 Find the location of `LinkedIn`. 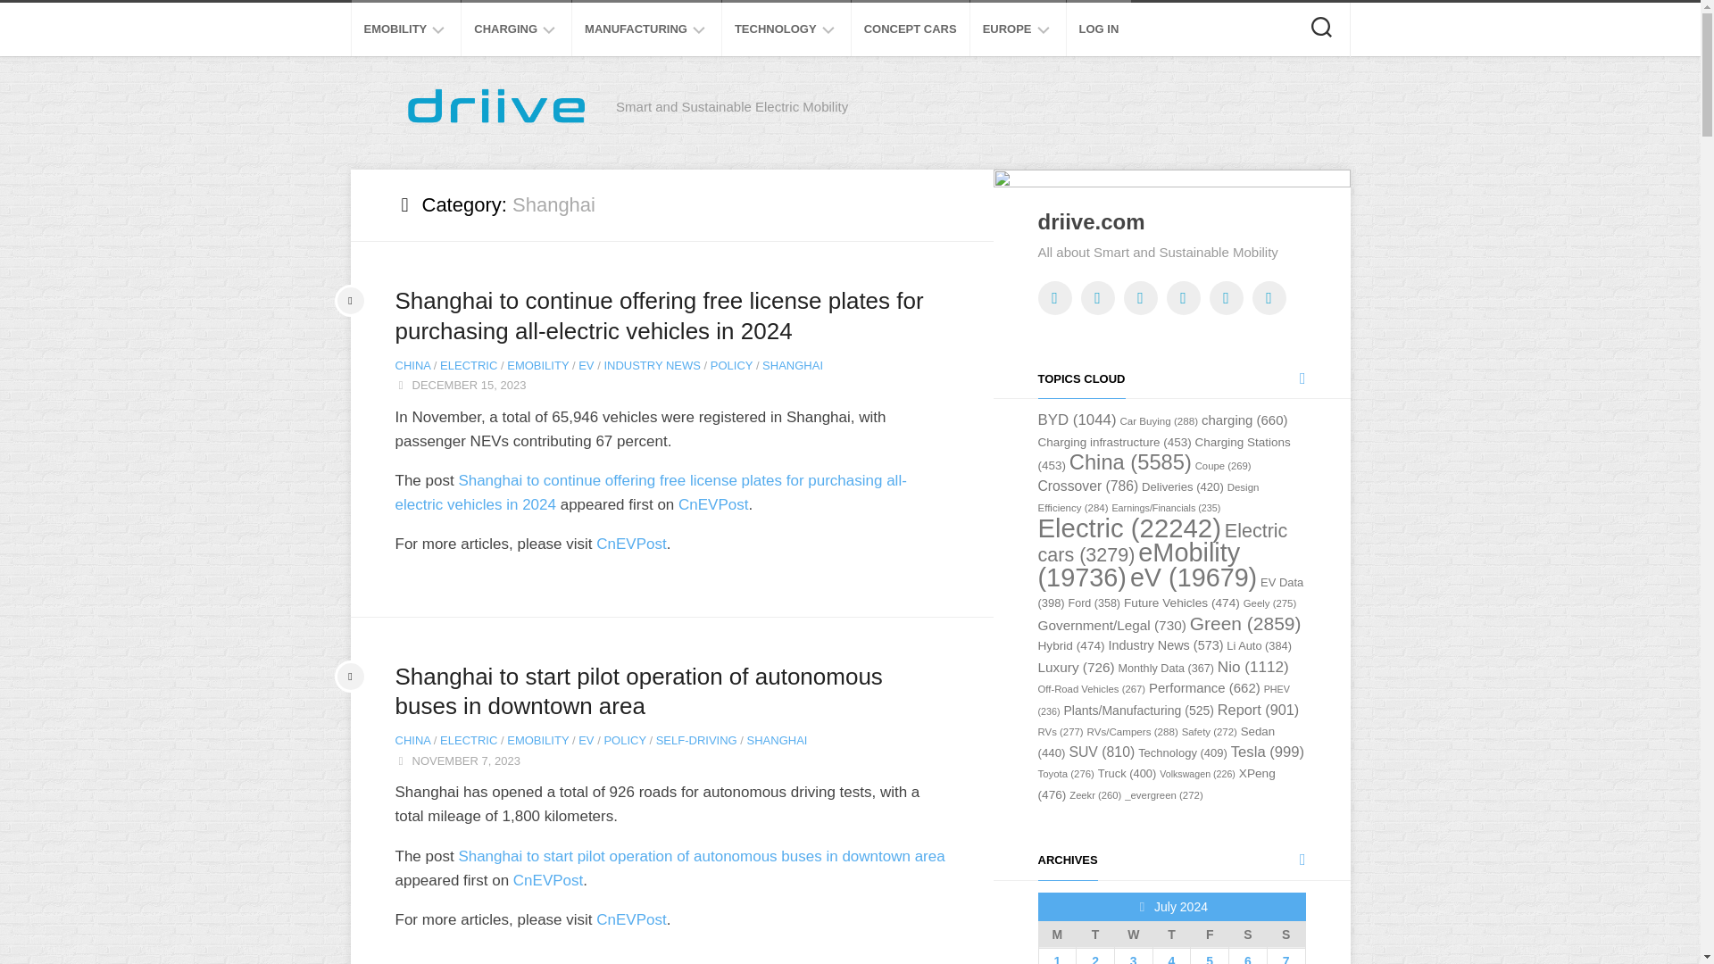

LinkedIn is located at coordinates (1139, 297).